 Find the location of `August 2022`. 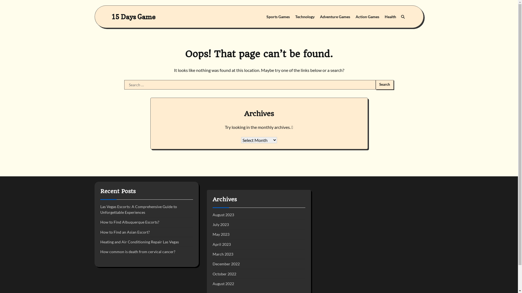

August 2022 is located at coordinates (223, 284).